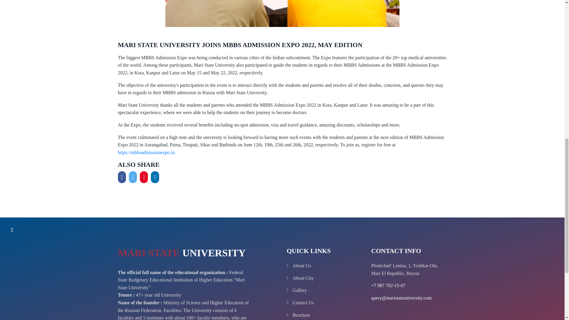  Describe the element at coordinates (328, 266) in the screenshot. I see `About Us` at that location.